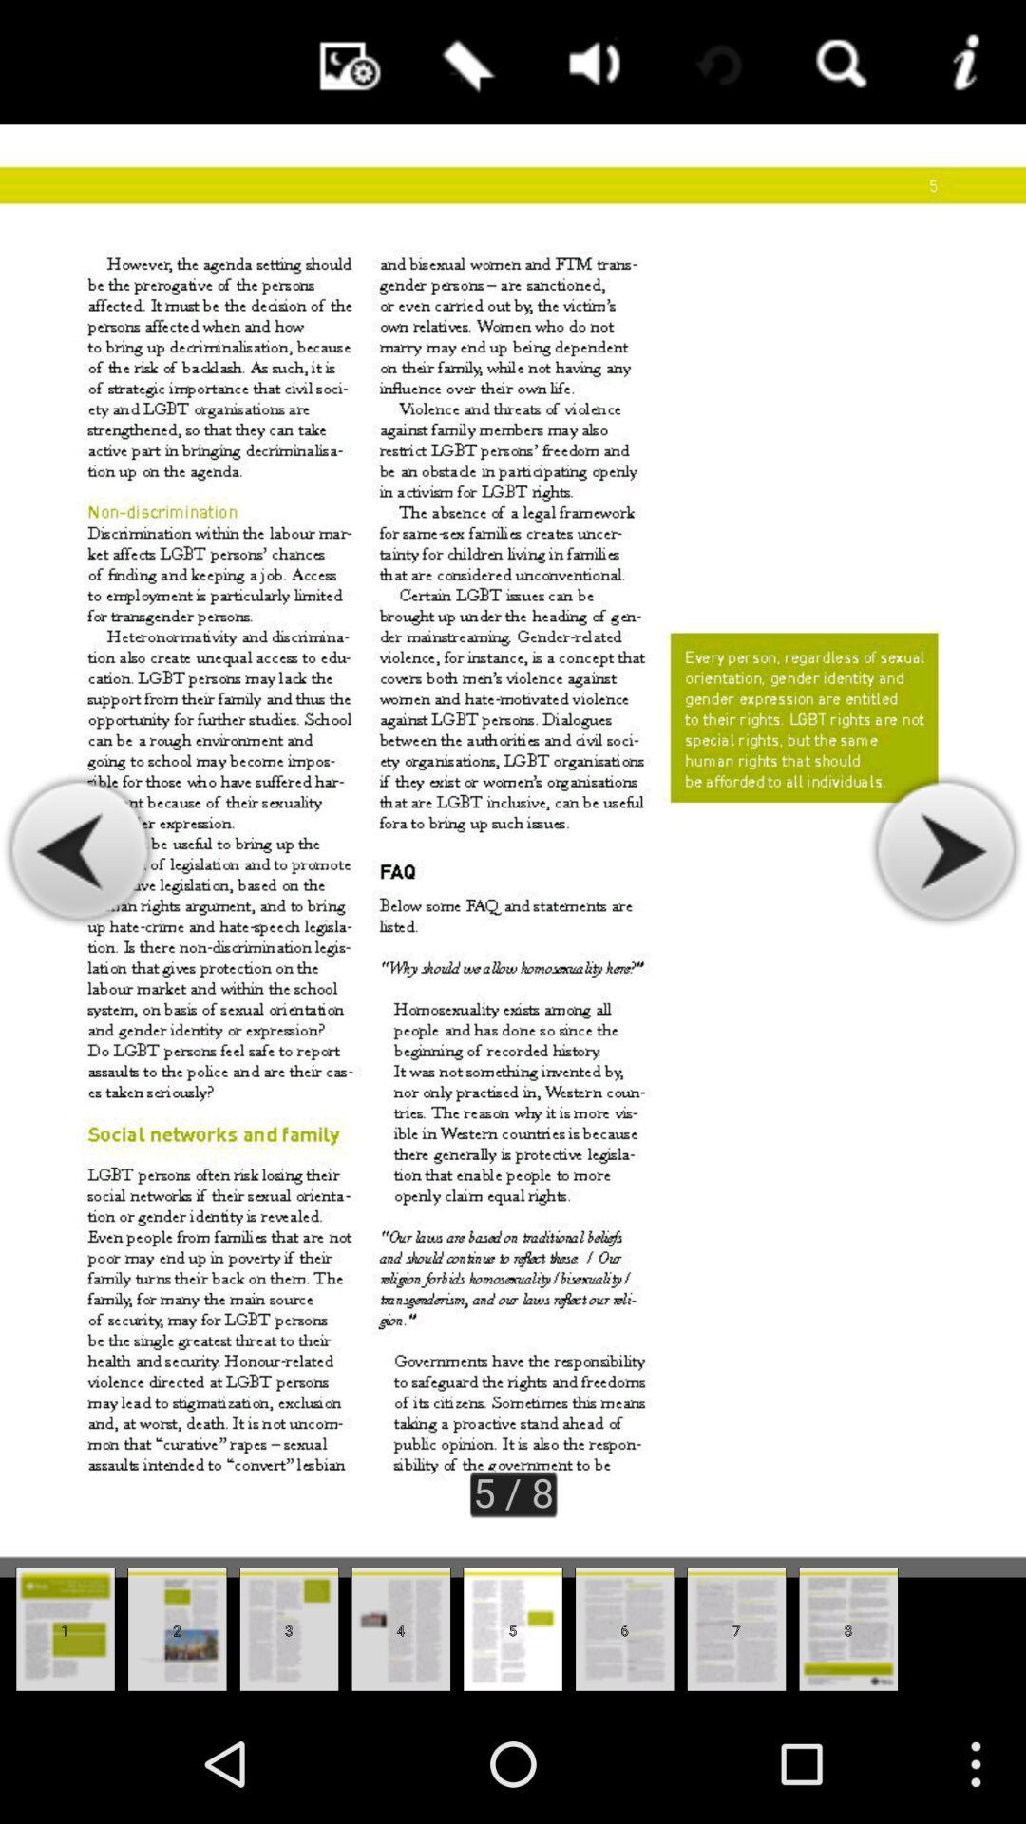  I want to click on search the page, so click(838, 63).